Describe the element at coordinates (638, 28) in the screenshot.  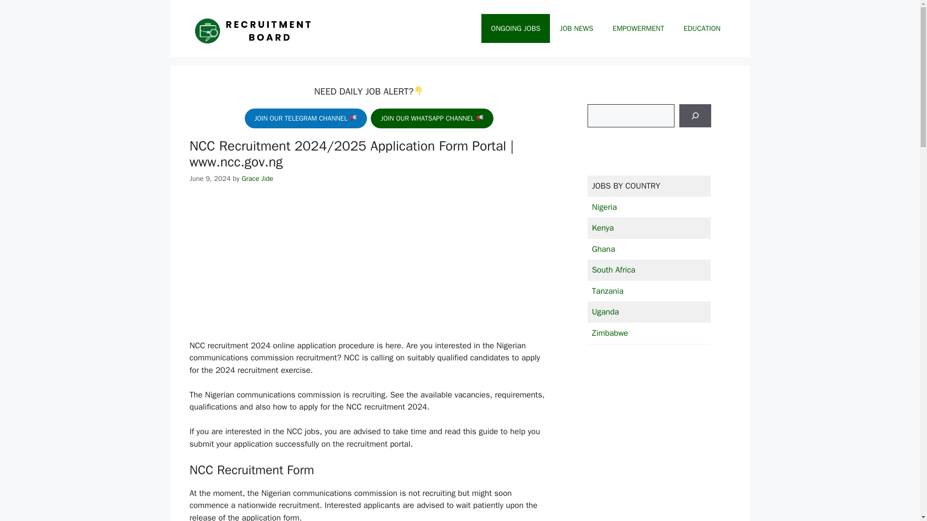
I see `EMPOWERMENT` at that location.